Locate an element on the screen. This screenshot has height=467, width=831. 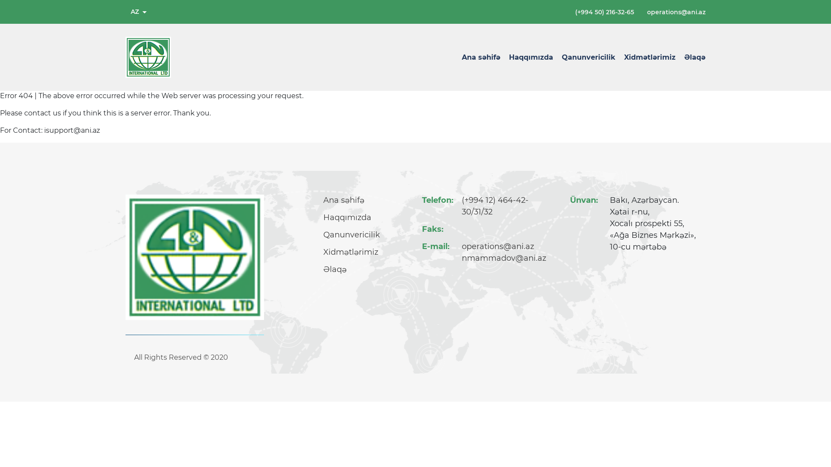
Qanunvericilik is located at coordinates (589, 57).